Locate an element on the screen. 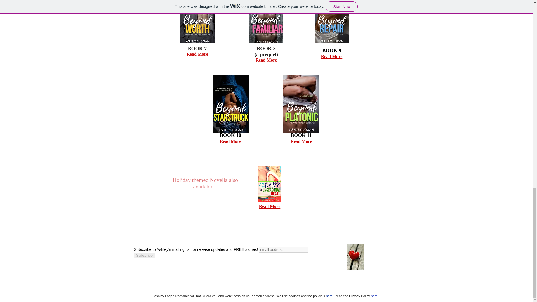 This screenshot has width=537, height=302. Read More is located at coordinates (332, 56).